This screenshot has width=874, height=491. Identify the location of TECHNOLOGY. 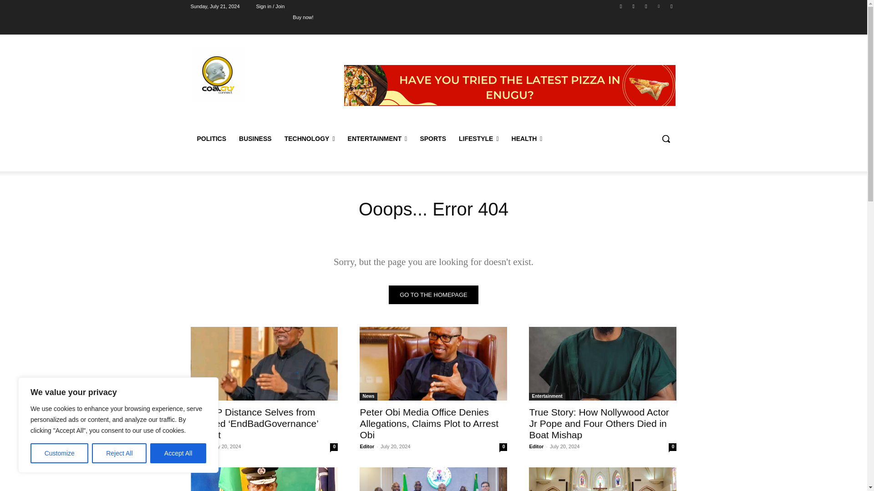
(310, 138).